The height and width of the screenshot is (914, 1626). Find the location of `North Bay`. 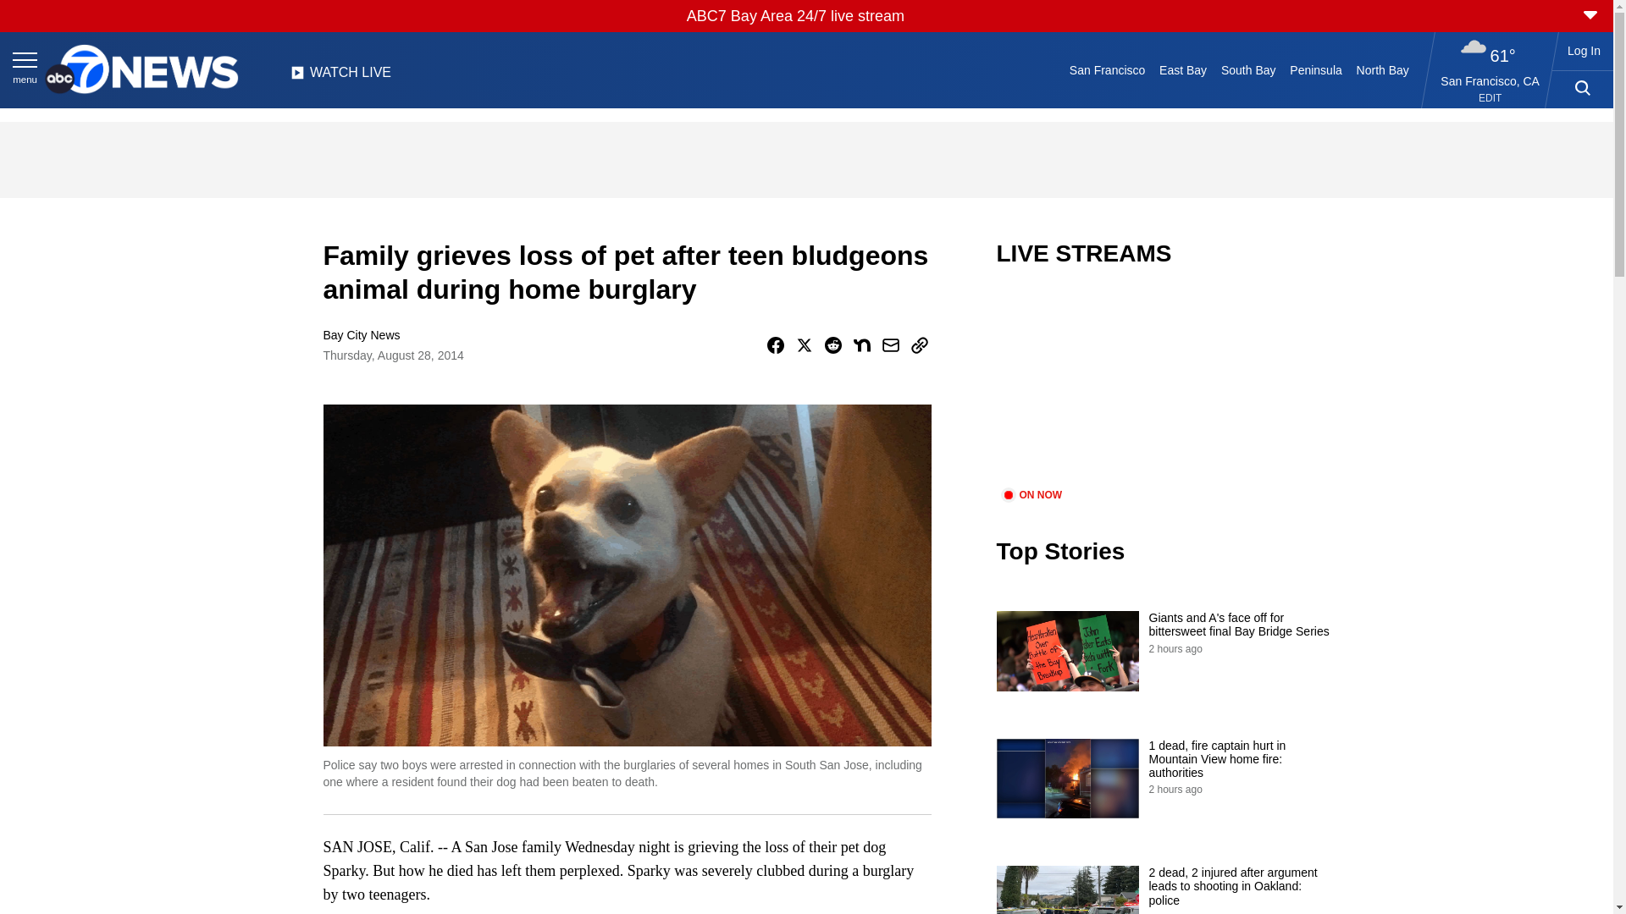

North Bay is located at coordinates (1382, 69).